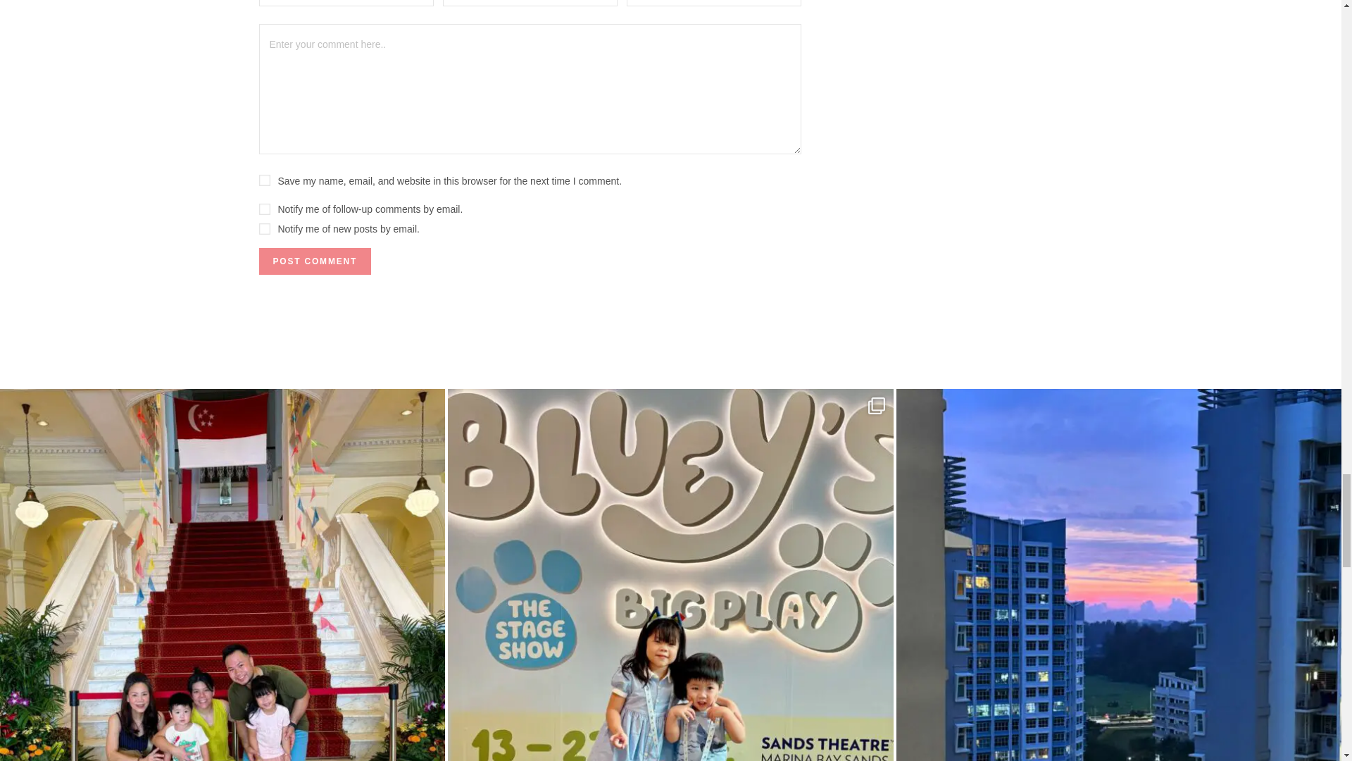  What do you see at coordinates (315, 261) in the screenshot?
I see `Post Comment` at bounding box center [315, 261].